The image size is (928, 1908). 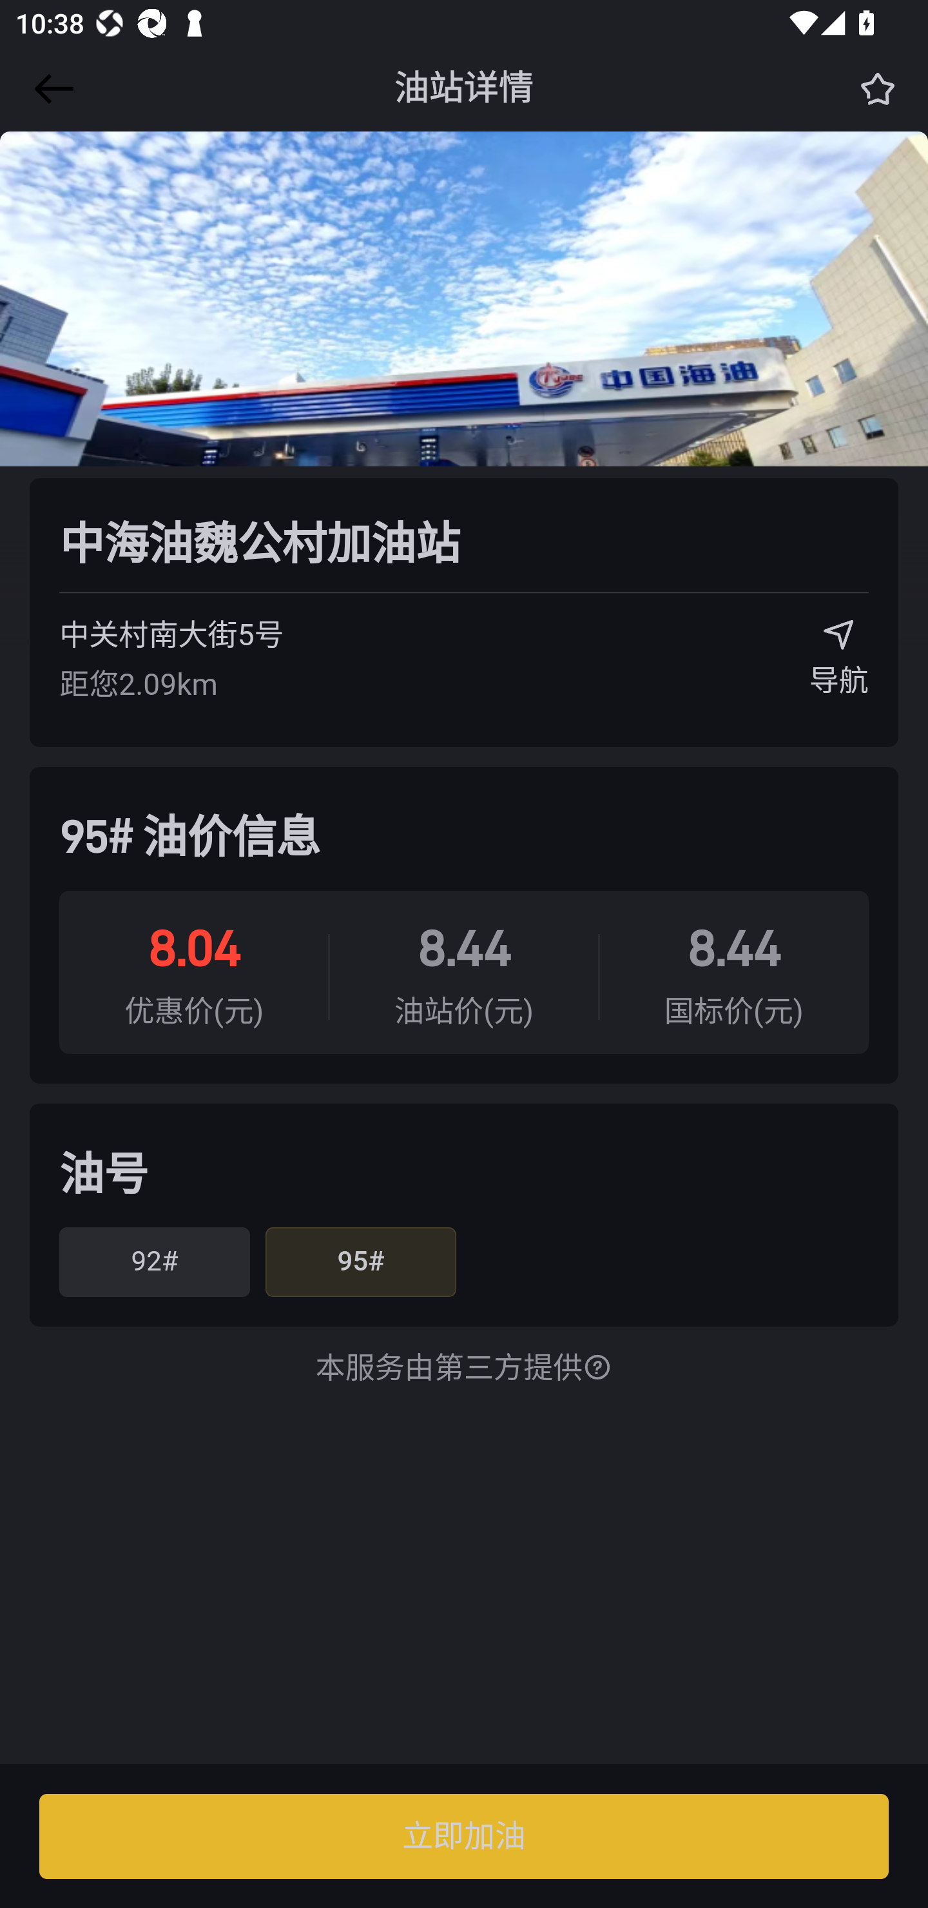 What do you see at coordinates (360, 1262) in the screenshot?
I see `95# ` at bounding box center [360, 1262].